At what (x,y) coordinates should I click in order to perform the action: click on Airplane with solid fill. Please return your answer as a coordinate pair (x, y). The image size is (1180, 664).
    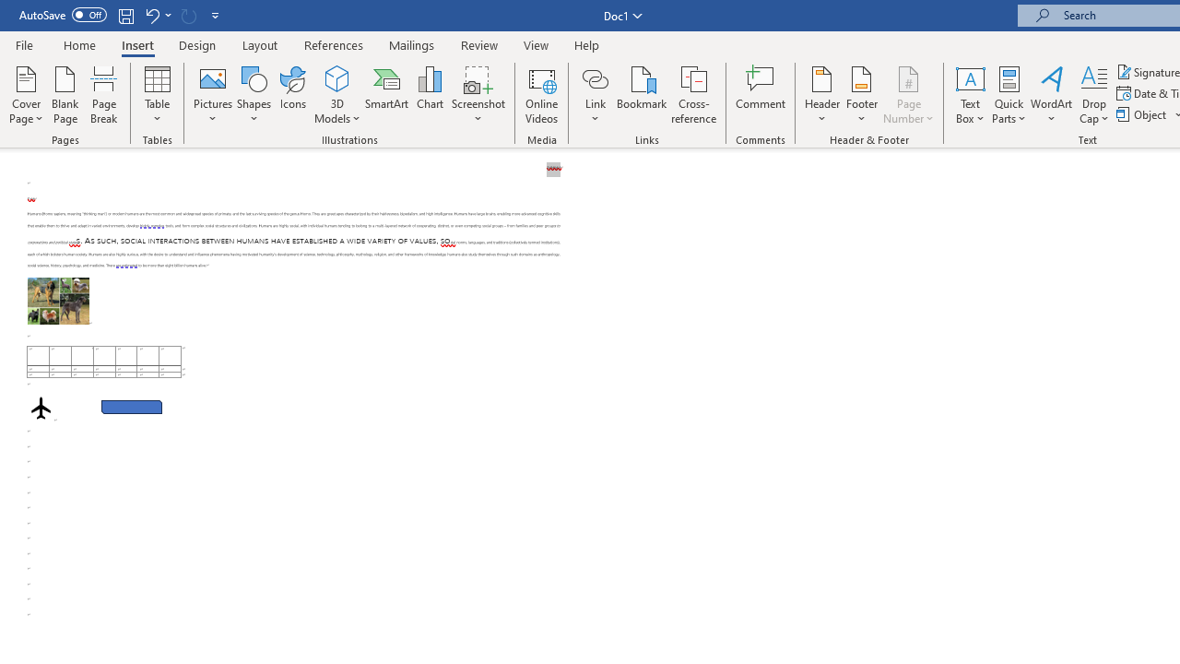
    Looking at the image, I should click on (41, 408).